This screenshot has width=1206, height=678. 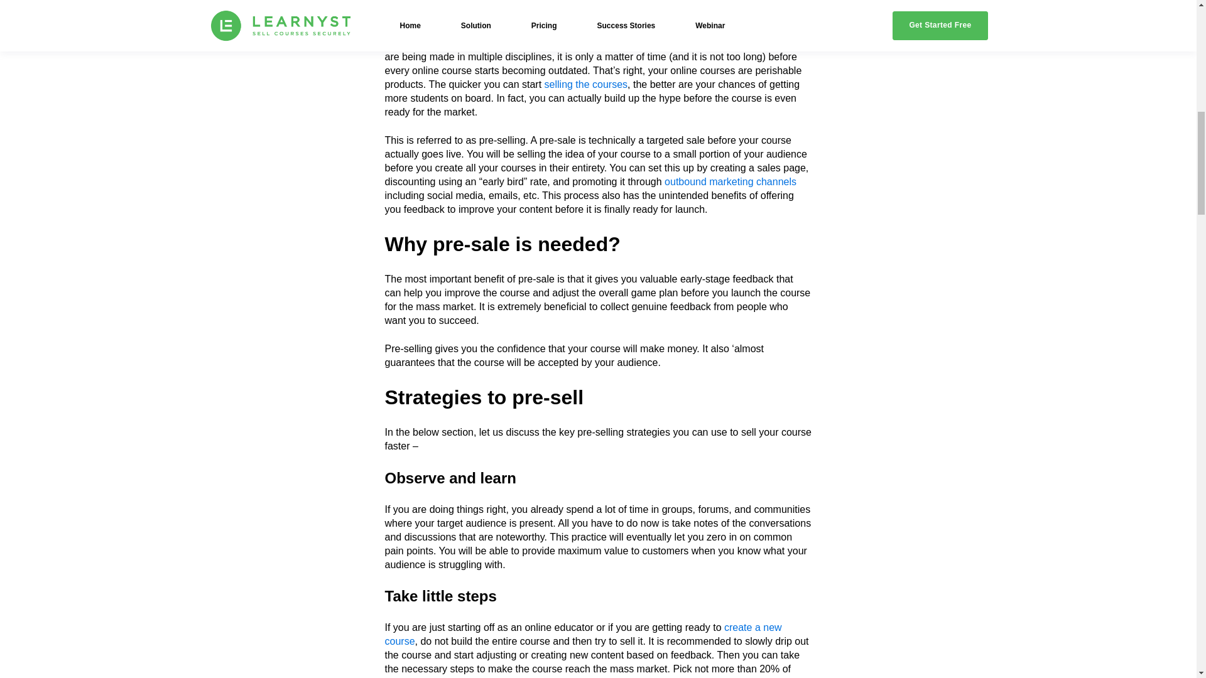 What do you see at coordinates (587, 84) in the screenshot?
I see `selling the courses` at bounding box center [587, 84].